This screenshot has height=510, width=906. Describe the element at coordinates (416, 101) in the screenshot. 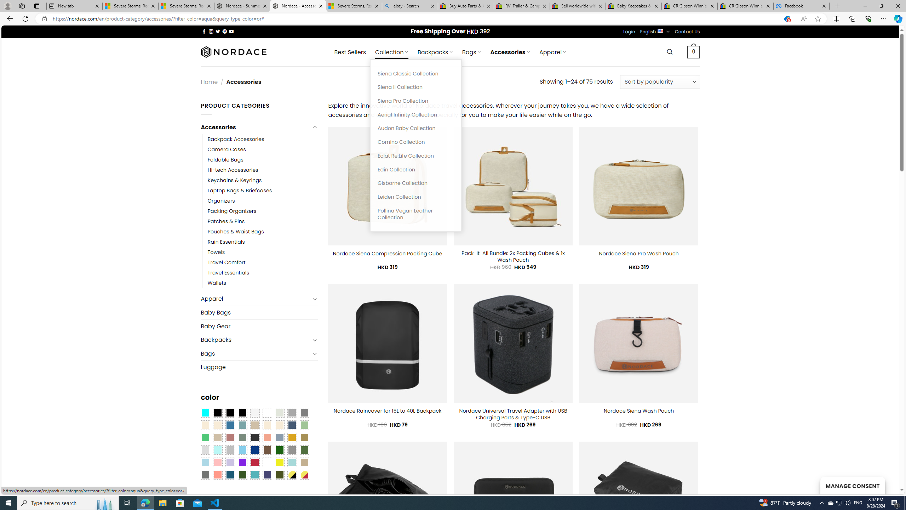

I see `Siena Pro Collection` at that location.